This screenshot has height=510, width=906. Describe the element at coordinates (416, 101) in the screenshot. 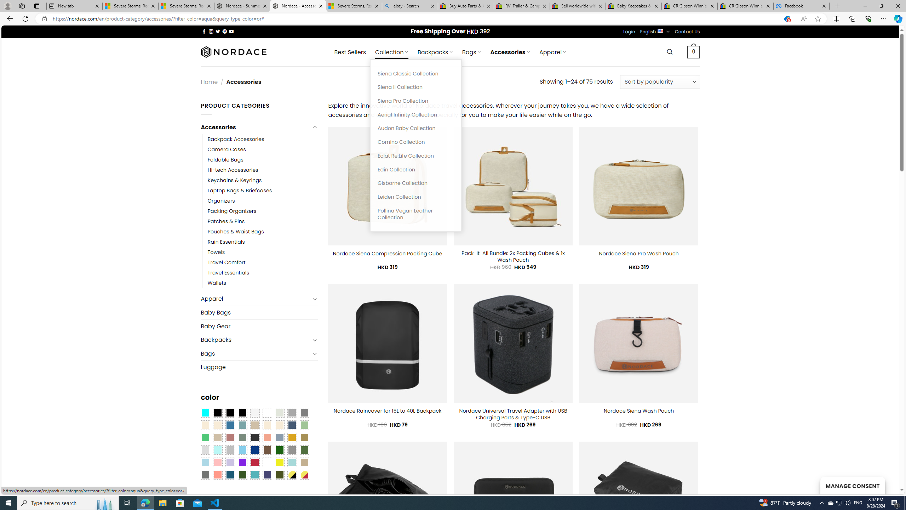

I see `Siena Pro Collection` at that location.